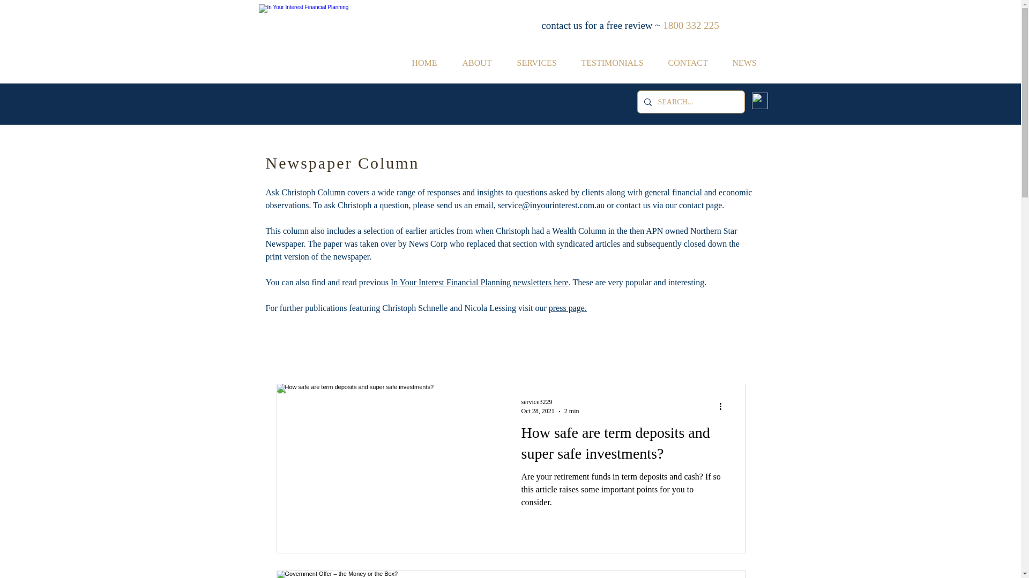  What do you see at coordinates (617, 63) in the screenshot?
I see `TESTIMONIALS` at bounding box center [617, 63].